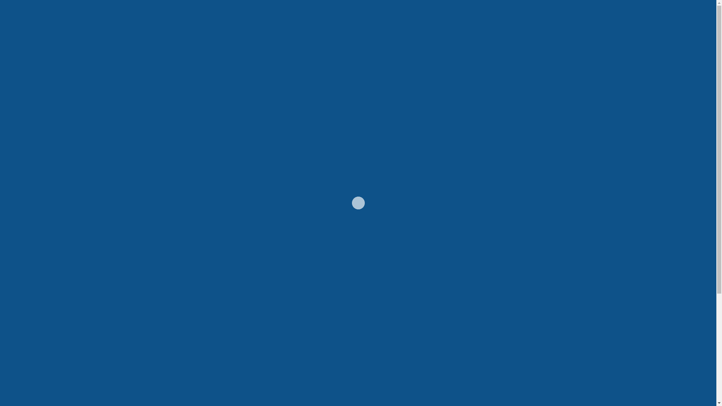 The height and width of the screenshot is (406, 722). I want to click on Membres, so click(467, 36).